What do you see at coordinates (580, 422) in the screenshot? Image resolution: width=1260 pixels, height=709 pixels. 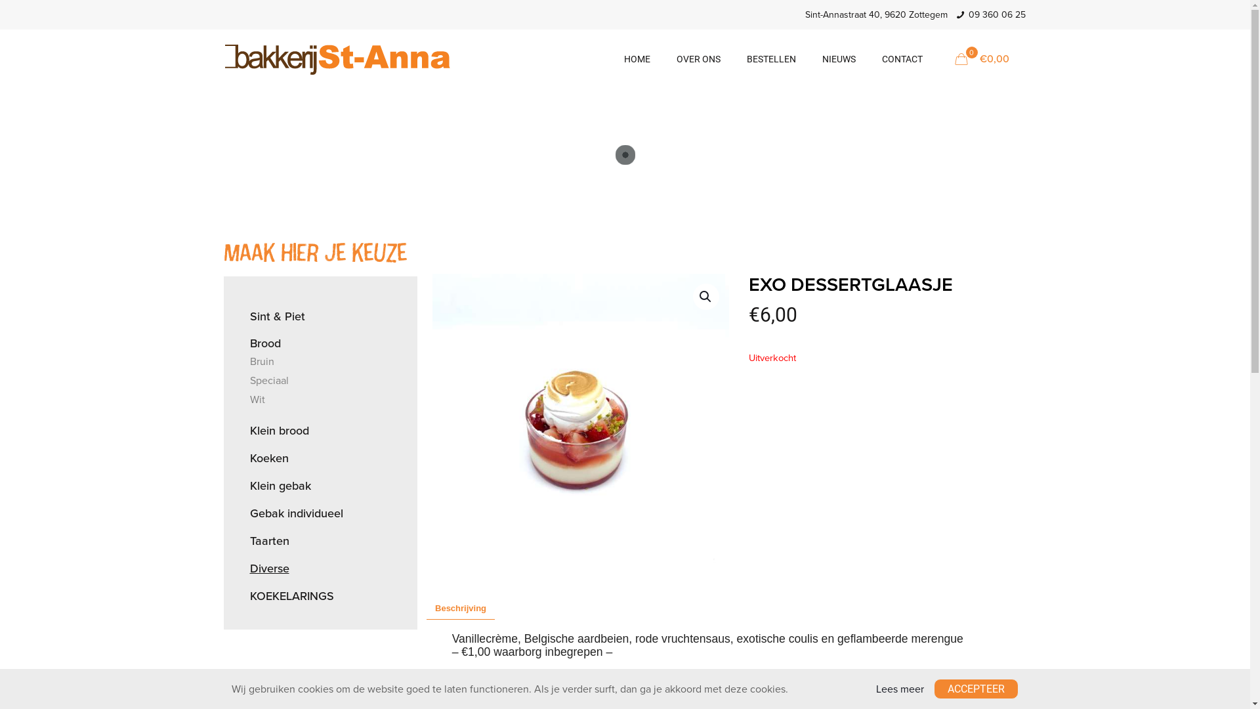 I see `IMG_2964` at bounding box center [580, 422].